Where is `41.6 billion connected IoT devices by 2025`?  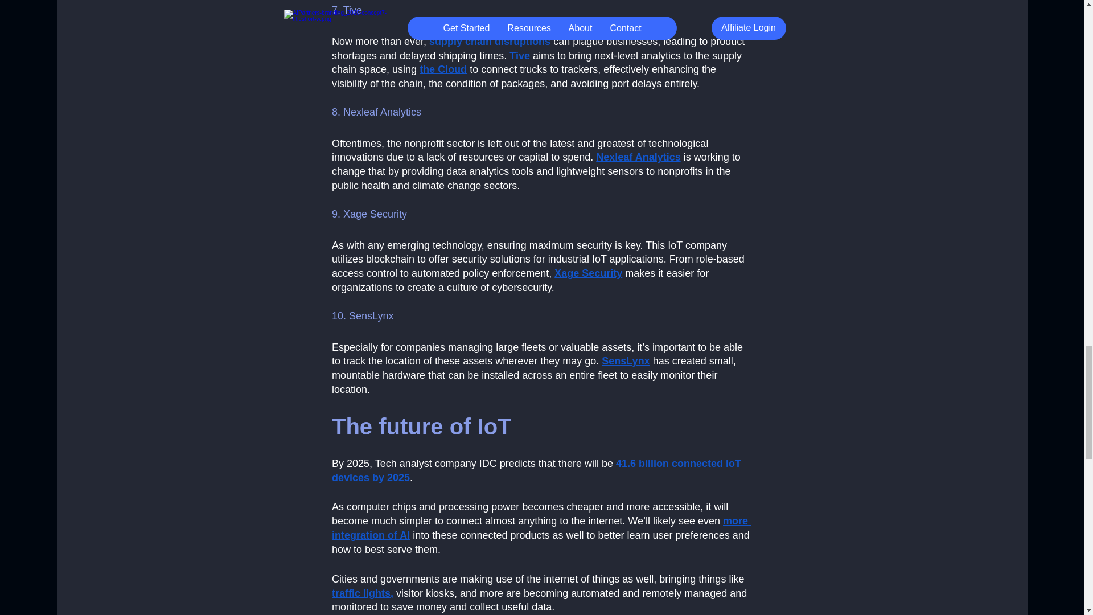 41.6 billion connected IoT devices by 2025 is located at coordinates (537, 470).